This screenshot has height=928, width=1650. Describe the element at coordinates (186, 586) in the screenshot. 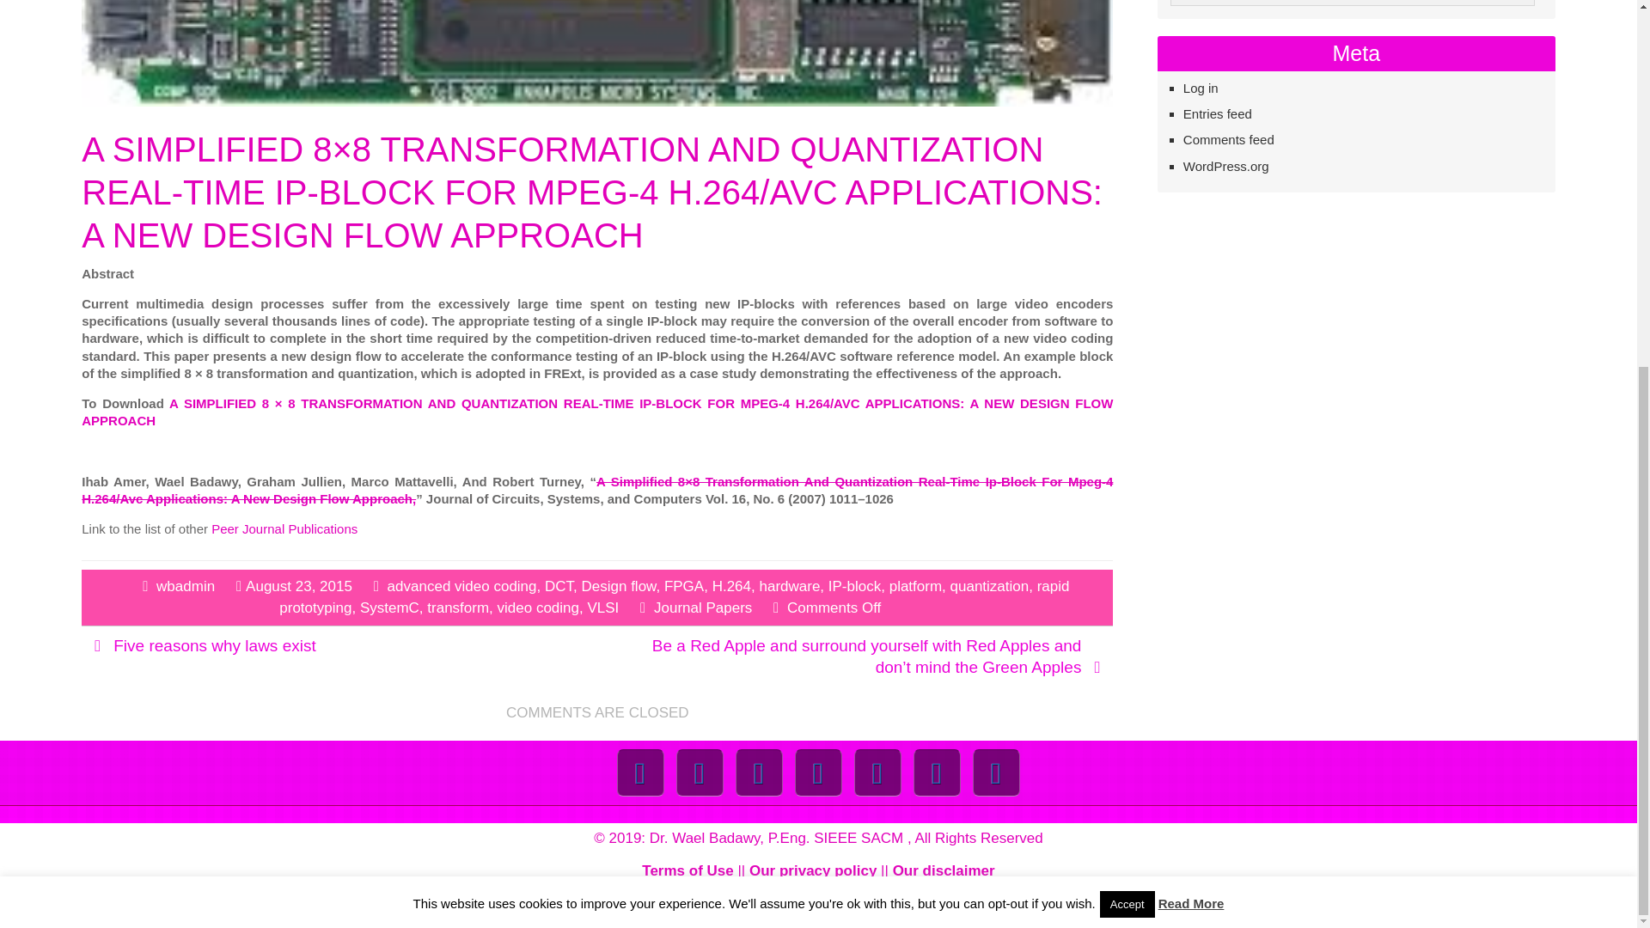

I see `wbadmin` at that location.